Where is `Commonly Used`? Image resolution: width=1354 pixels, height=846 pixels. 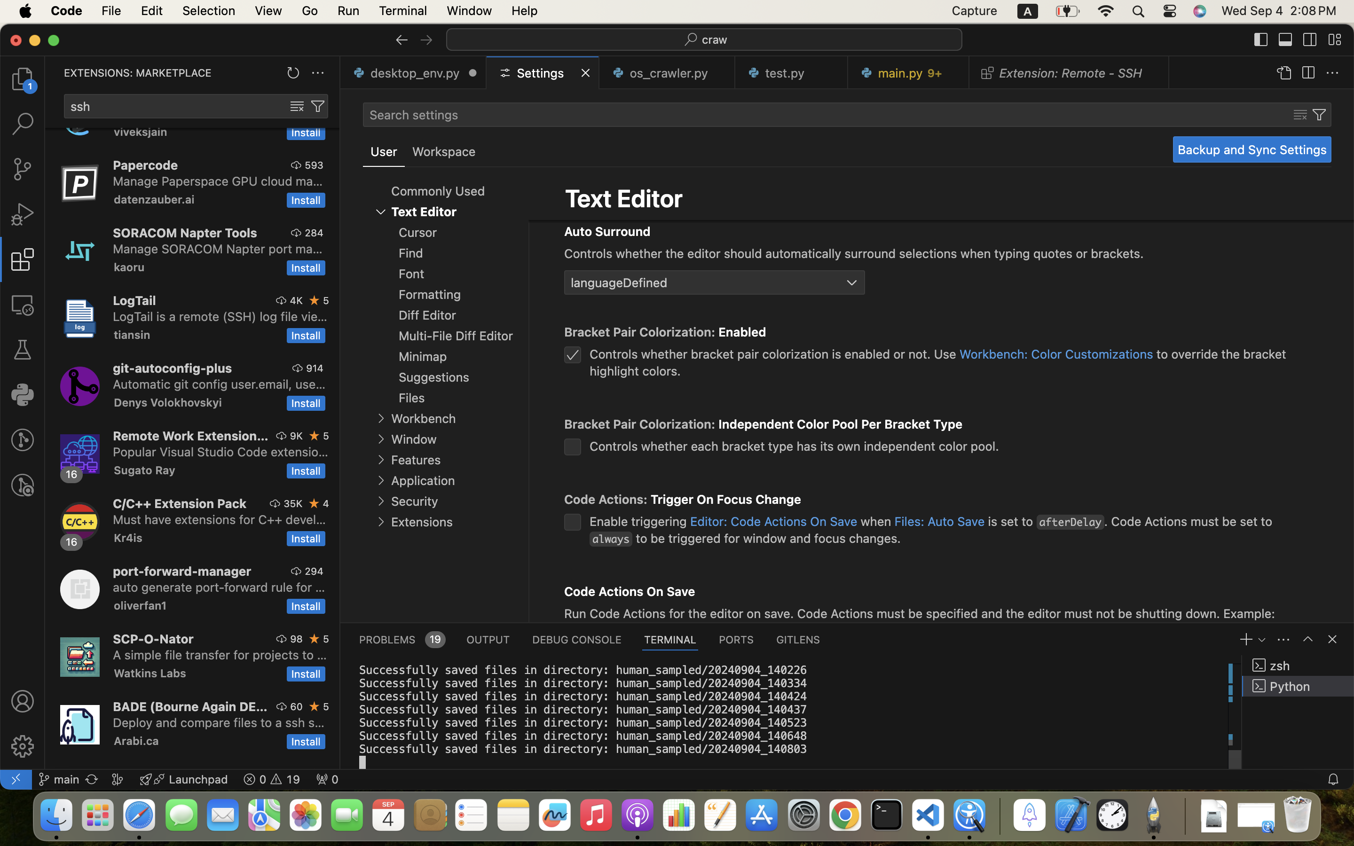 Commonly Used is located at coordinates (438, 191).